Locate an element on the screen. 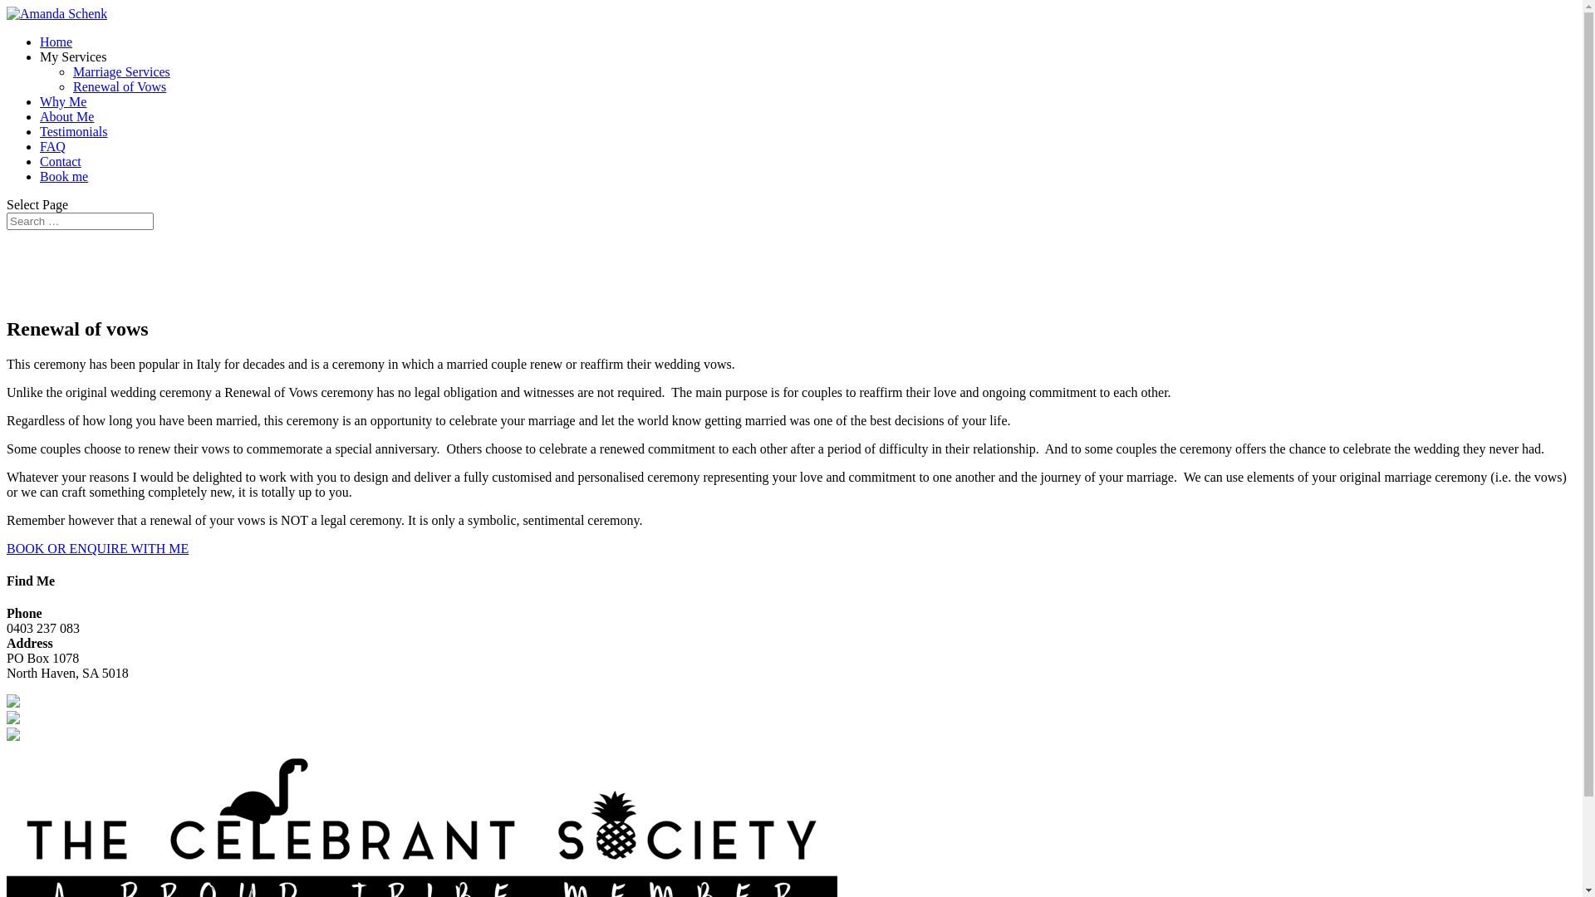 Image resolution: width=1595 pixels, height=897 pixels. FAQ is located at coordinates (53, 146).